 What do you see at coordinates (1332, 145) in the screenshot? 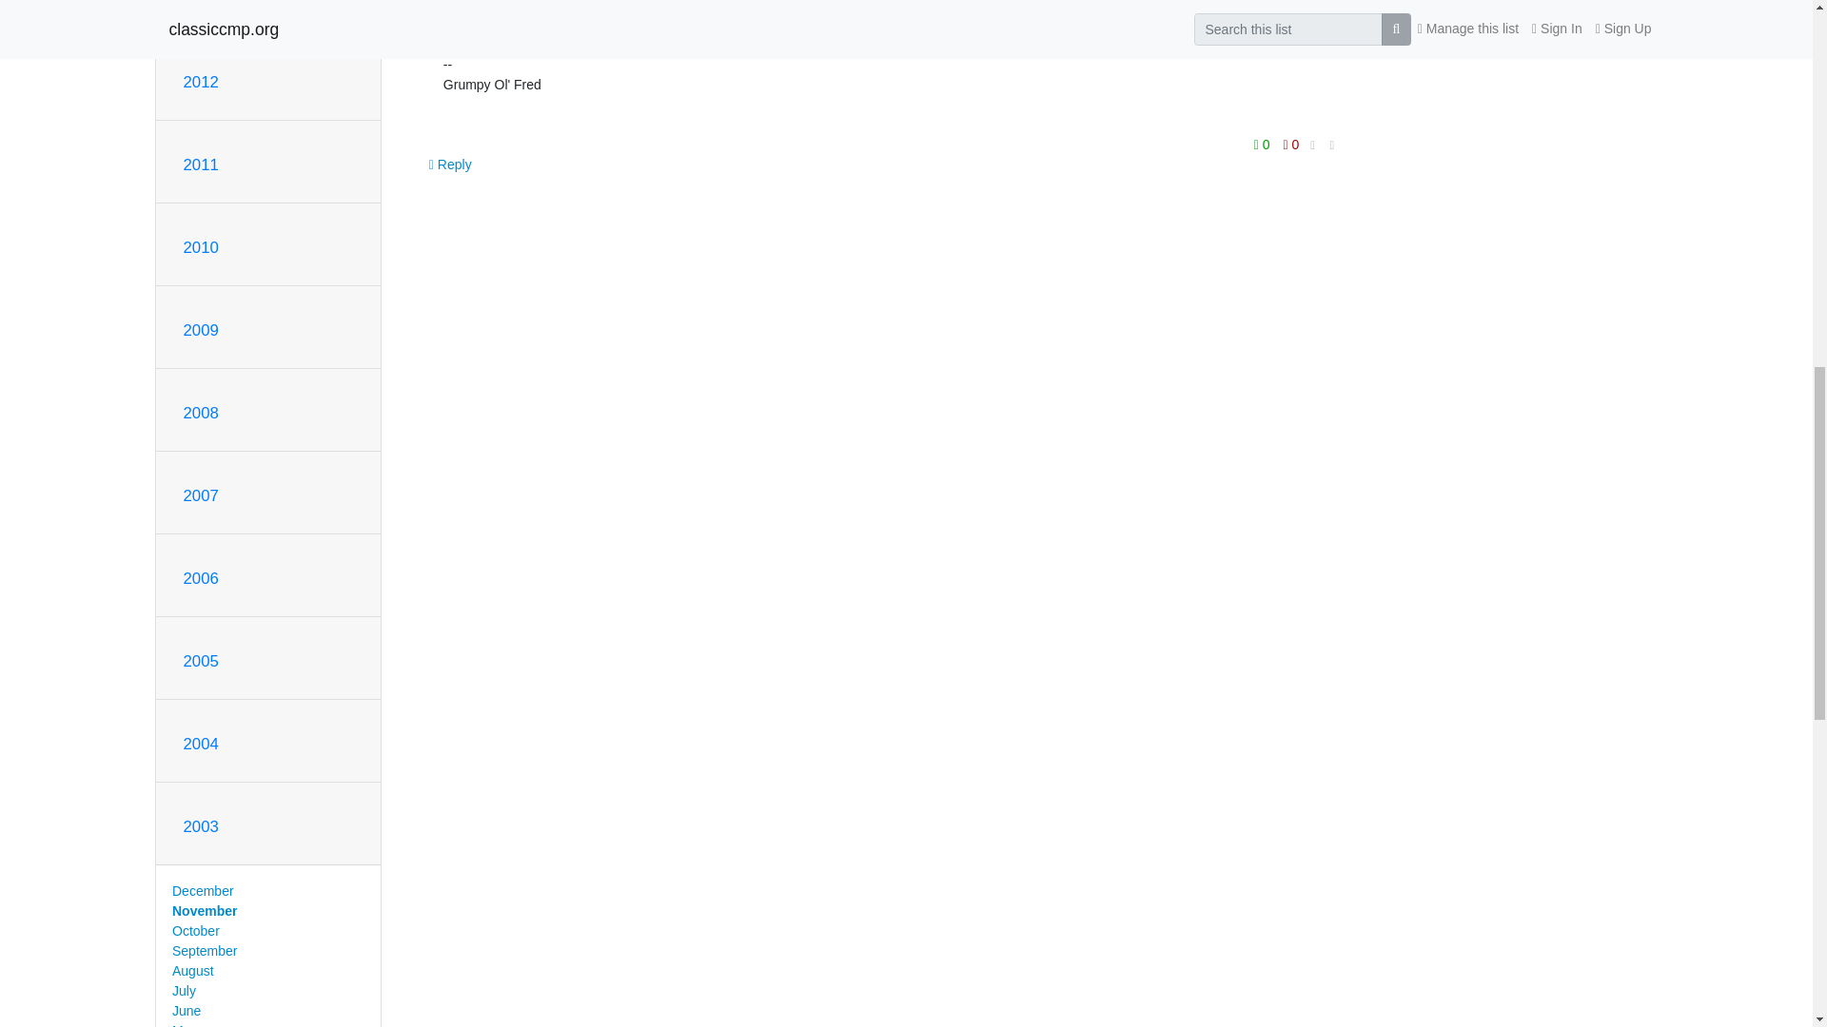
I see `Permalink for this message` at bounding box center [1332, 145].